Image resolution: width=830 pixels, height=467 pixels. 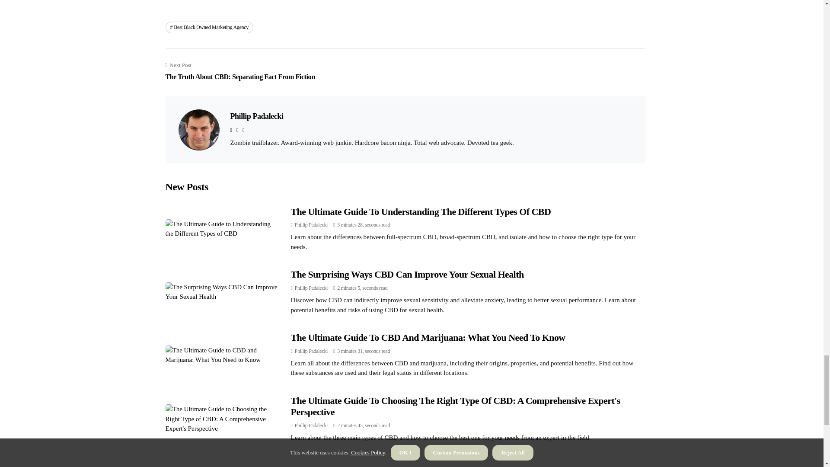 I want to click on Phillip Padalecki, so click(x=256, y=116).